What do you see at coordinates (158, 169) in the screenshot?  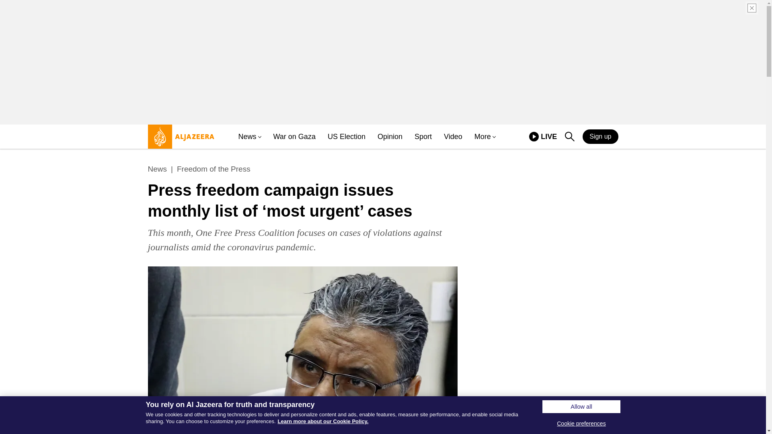 I see `News` at bounding box center [158, 169].